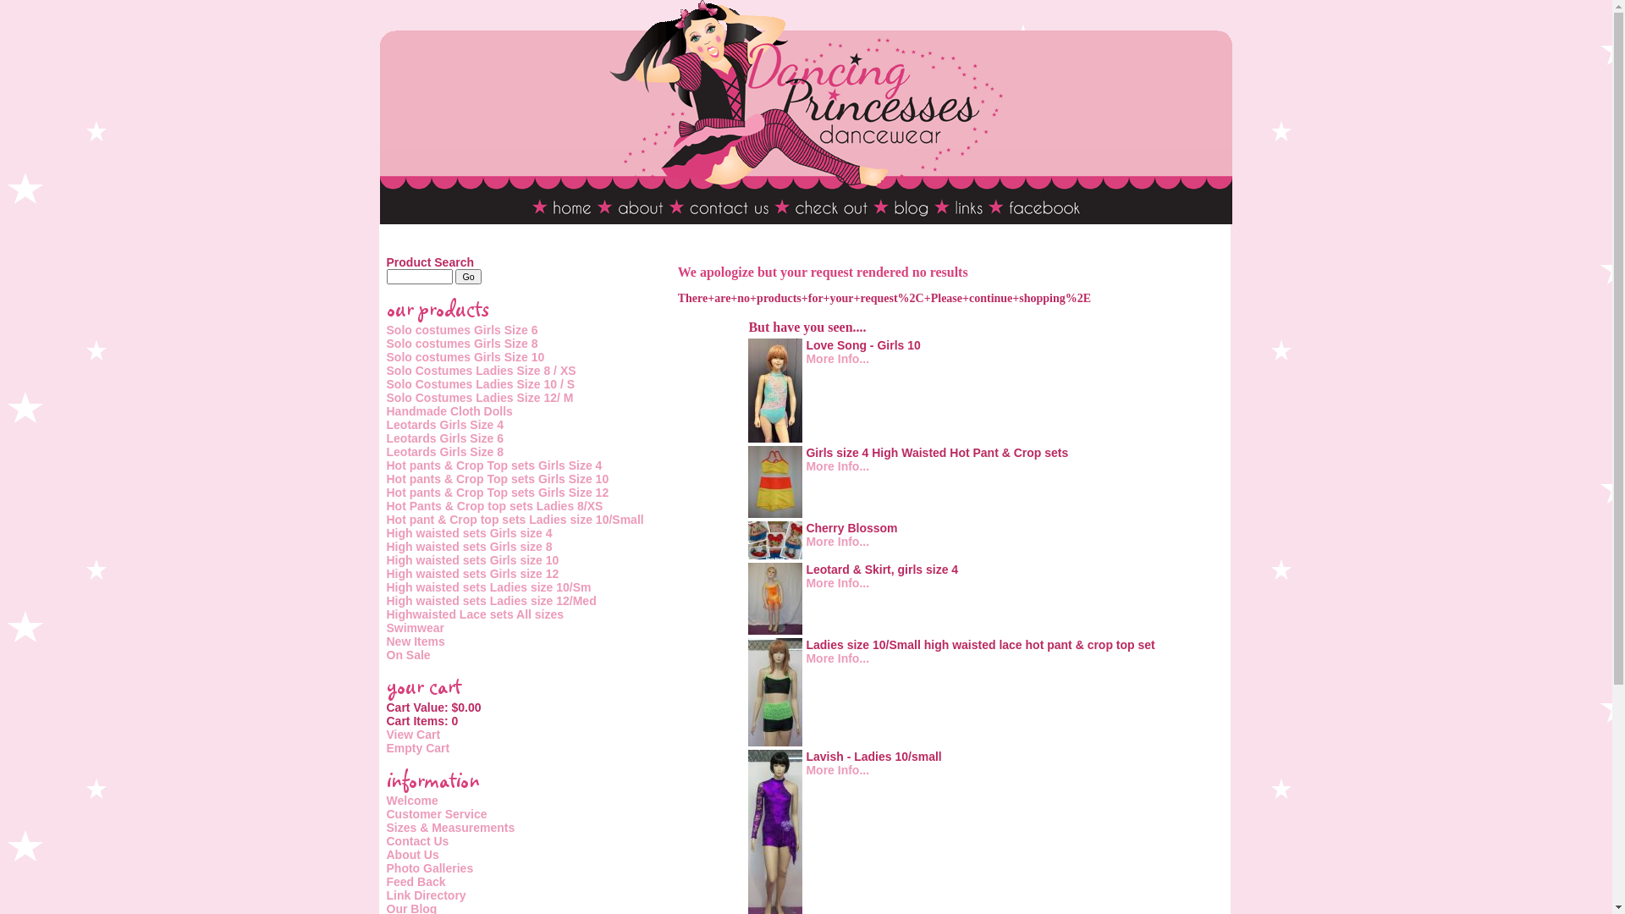 The width and height of the screenshot is (1625, 914). I want to click on About Us, so click(412, 855).